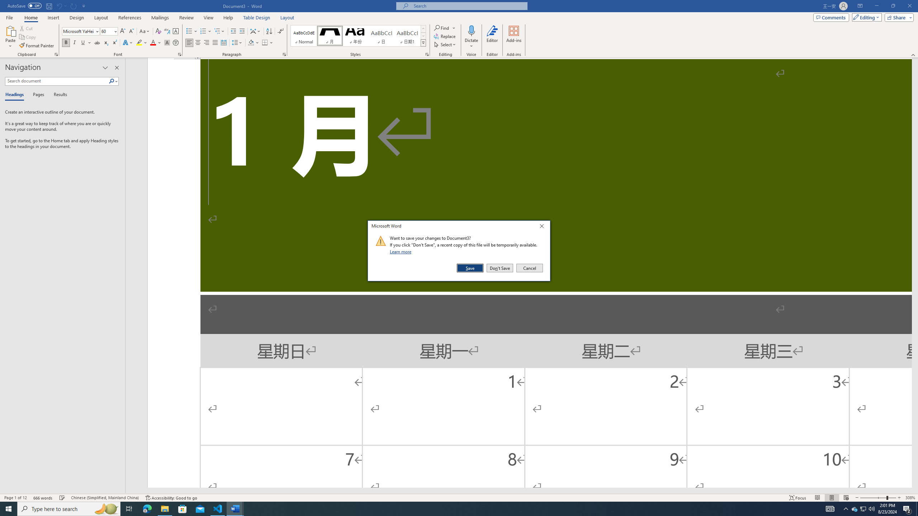  Describe the element at coordinates (28, 37) in the screenshot. I see `Copy` at that location.